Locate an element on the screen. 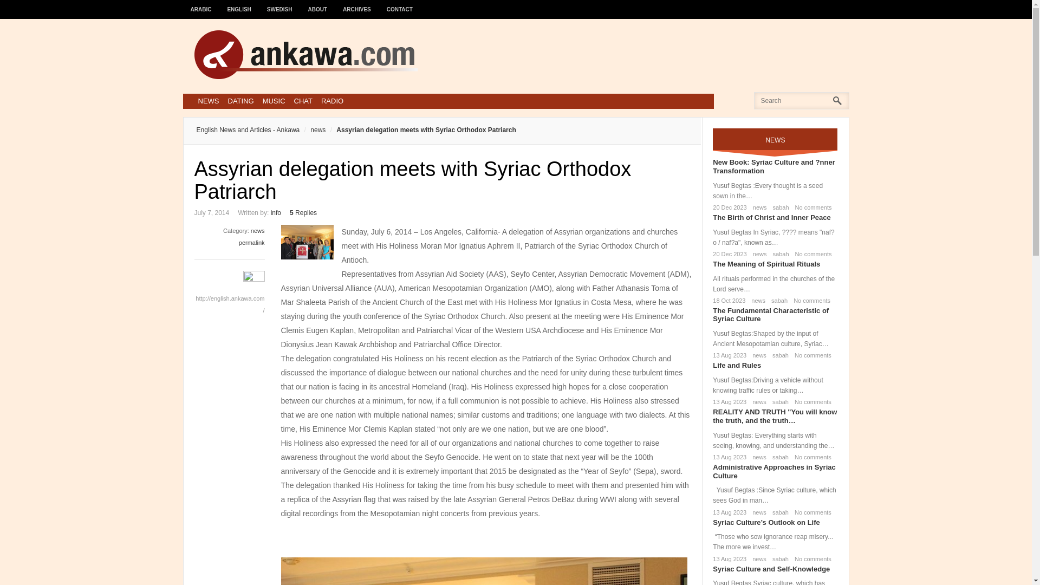 This screenshot has width=1040, height=585. news is located at coordinates (757, 355).